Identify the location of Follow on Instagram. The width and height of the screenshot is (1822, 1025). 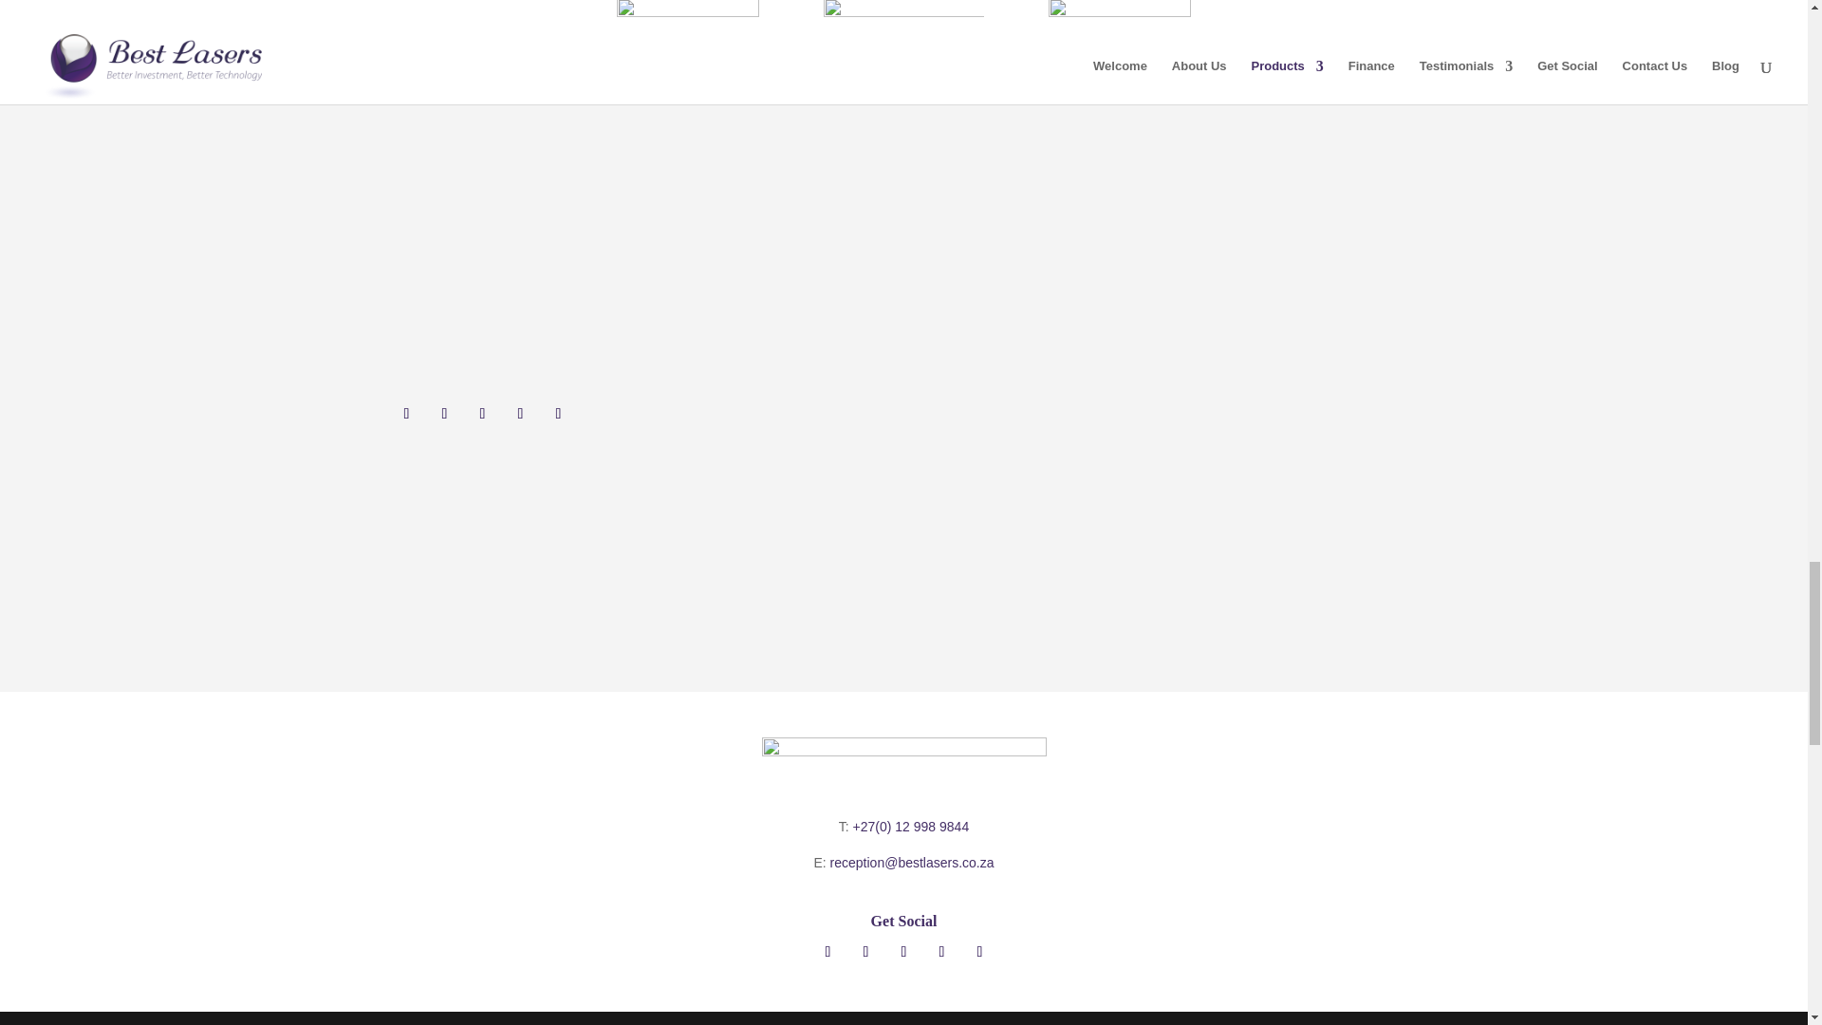
(443, 414).